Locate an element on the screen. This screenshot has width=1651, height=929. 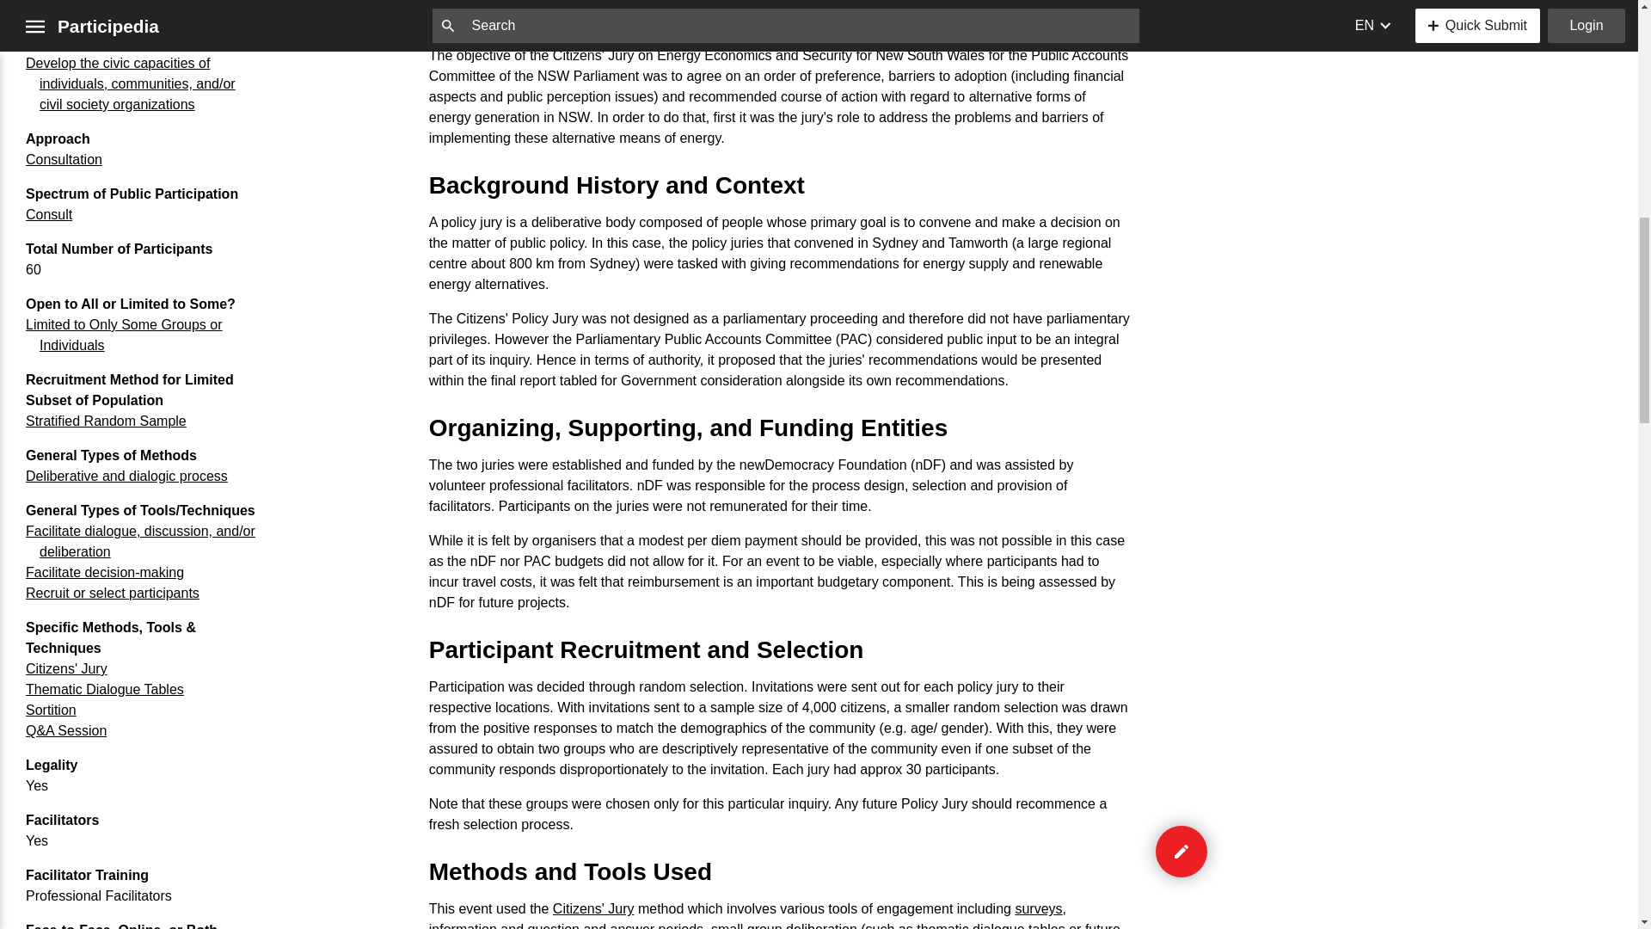
Citizens' Jury is located at coordinates (66, 668).